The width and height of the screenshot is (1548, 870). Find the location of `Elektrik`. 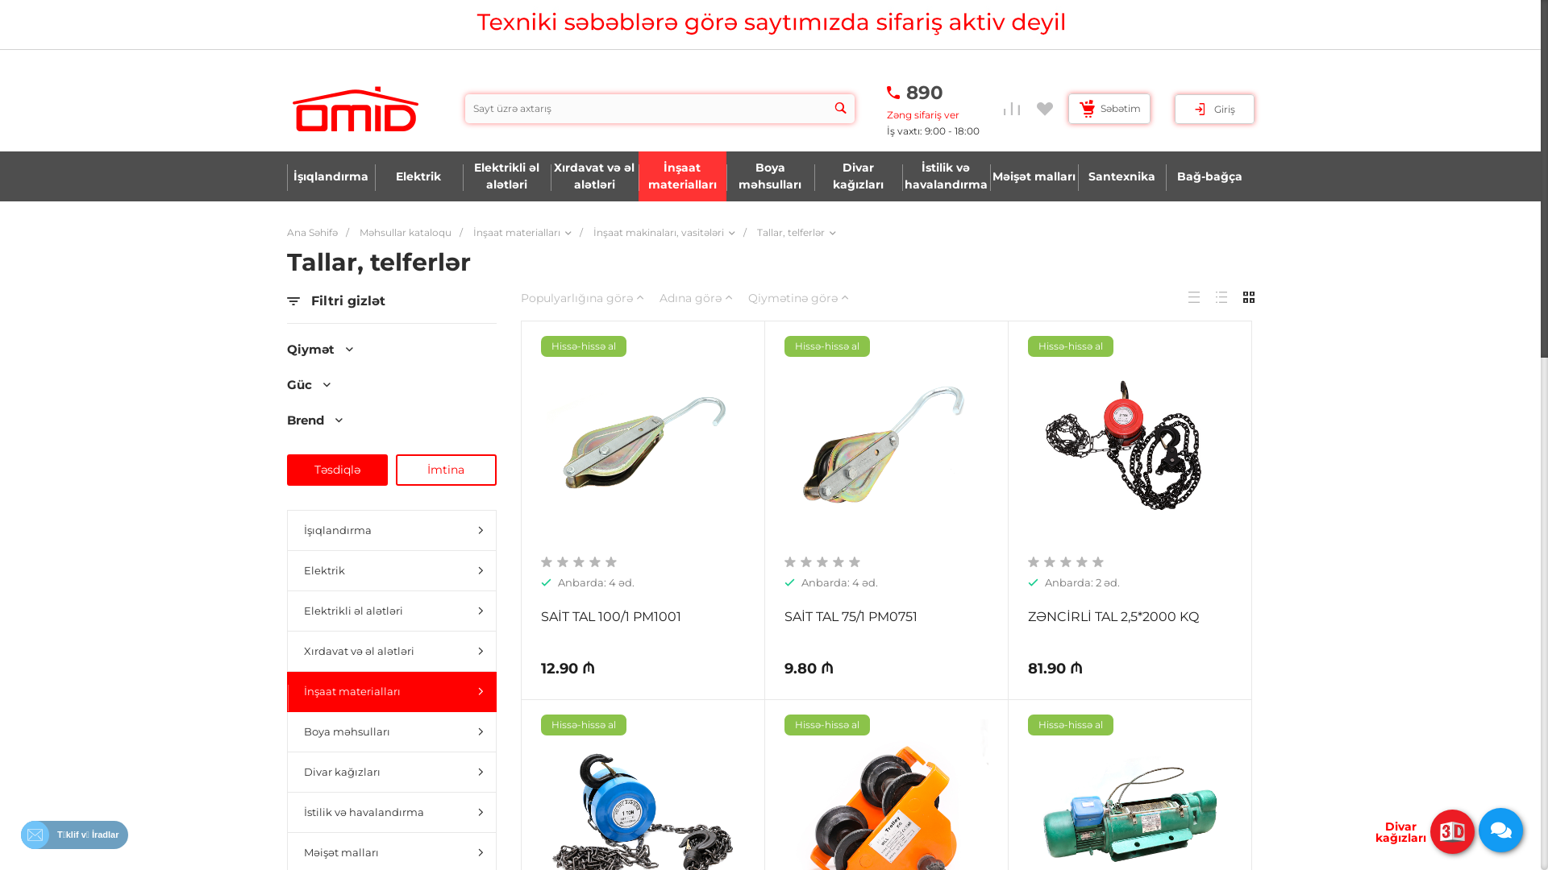

Elektrik is located at coordinates (391, 570).